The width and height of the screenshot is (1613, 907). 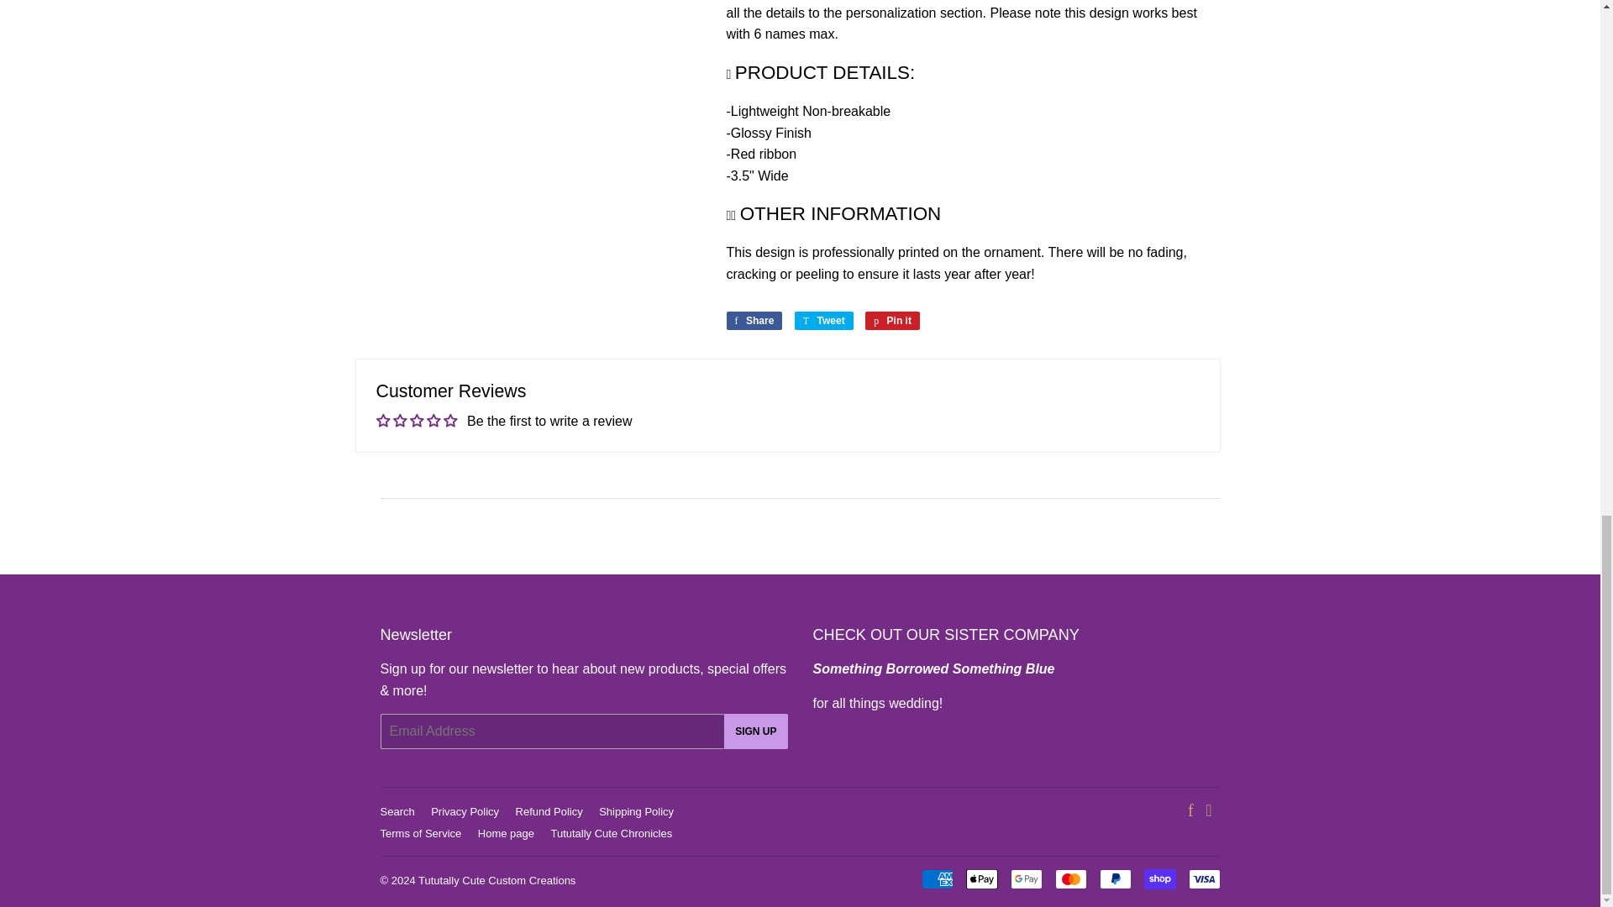 I want to click on American Express, so click(x=937, y=878).